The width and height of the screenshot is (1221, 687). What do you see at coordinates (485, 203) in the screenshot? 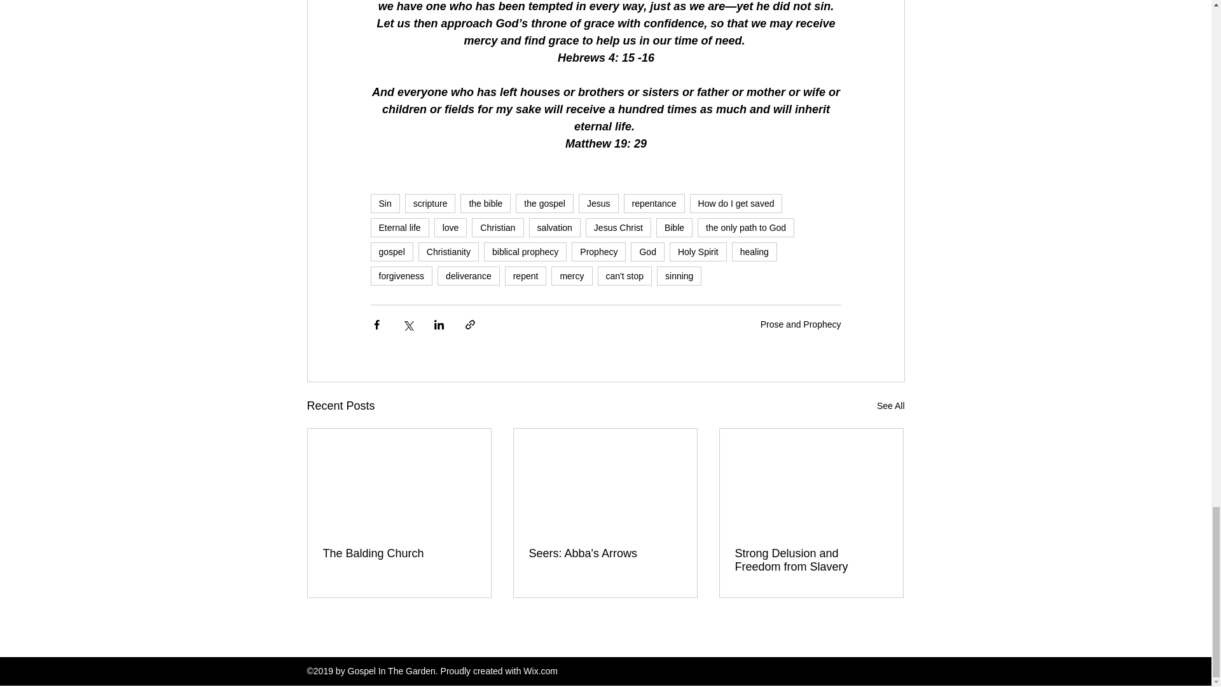
I see `the bible` at bounding box center [485, 203].